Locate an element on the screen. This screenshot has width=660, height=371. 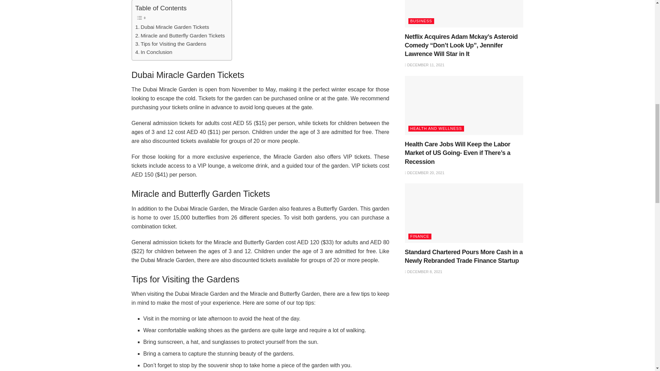
Miracle and Butterfly Garden Tickets is located at coordinates (180, 35).